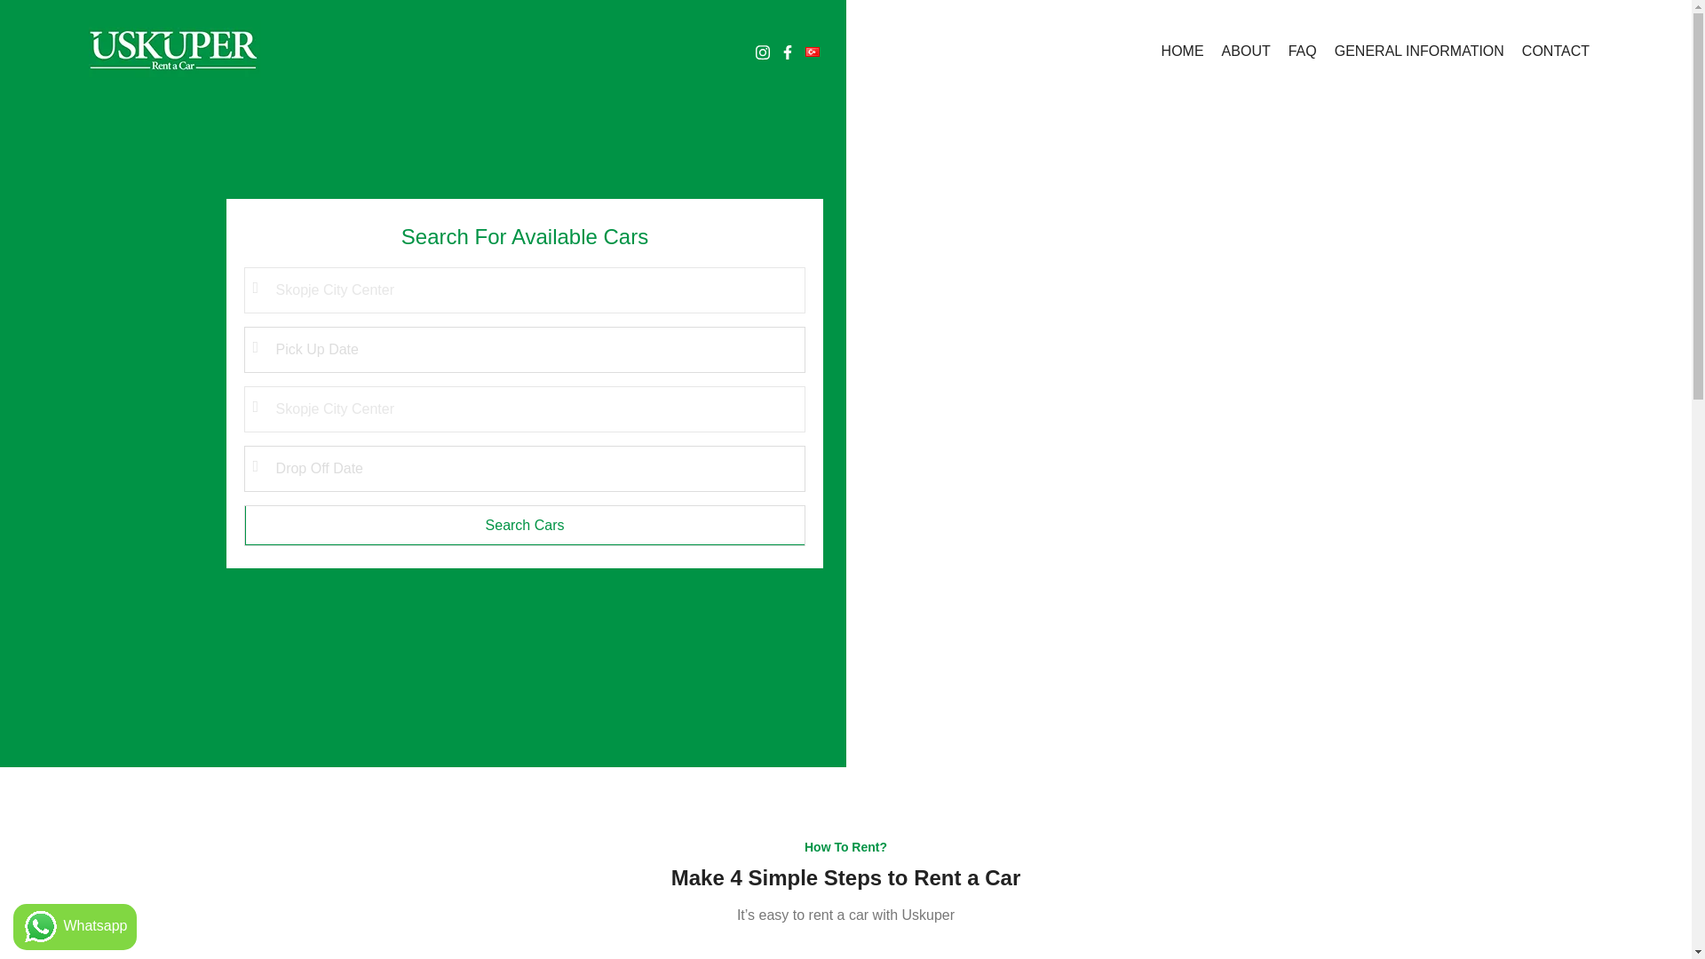 The width and height of the screenshot is (1705, 959). I want to click on FAQ, so click(1293, 51).